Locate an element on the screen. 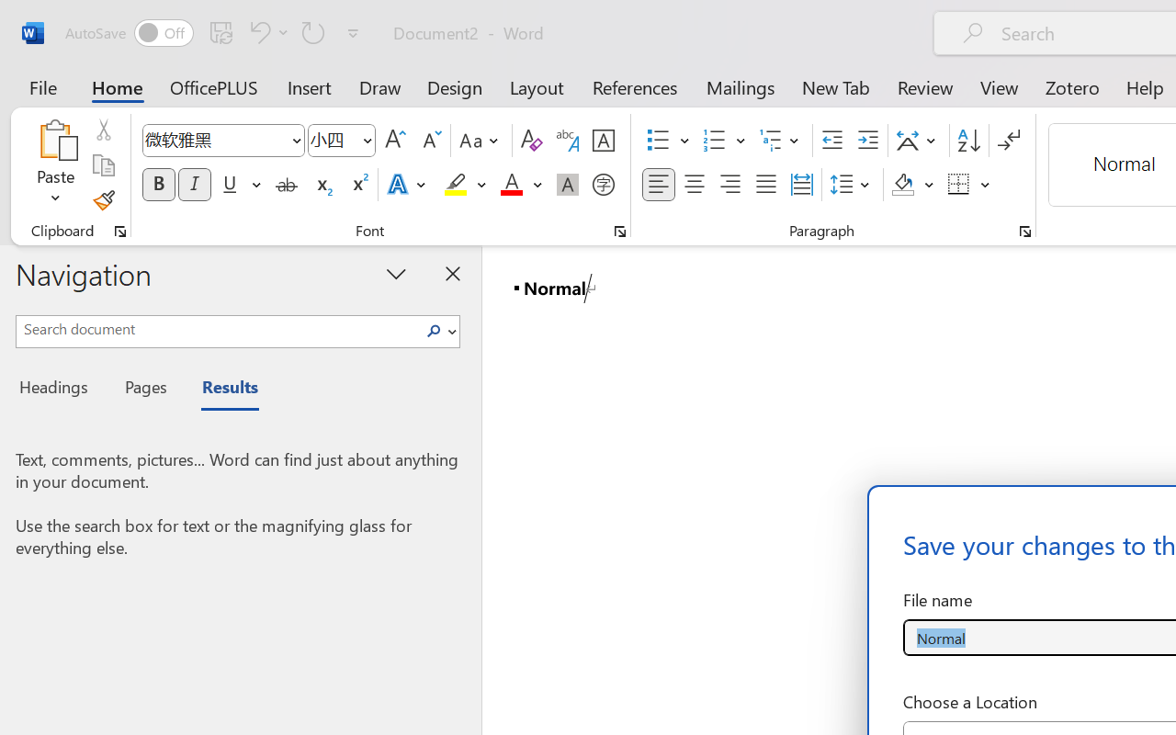  Enclose Characters... is located at coordinates (603, 185).